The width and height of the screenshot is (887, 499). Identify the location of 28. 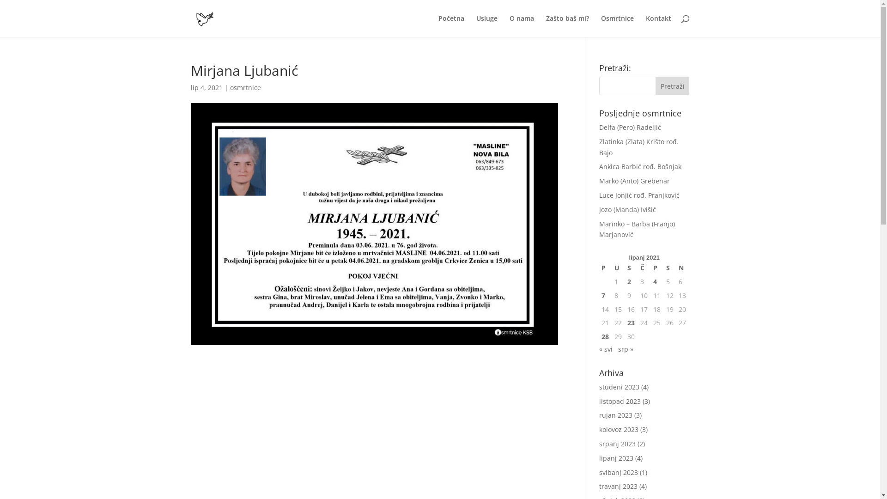
(606, 337).